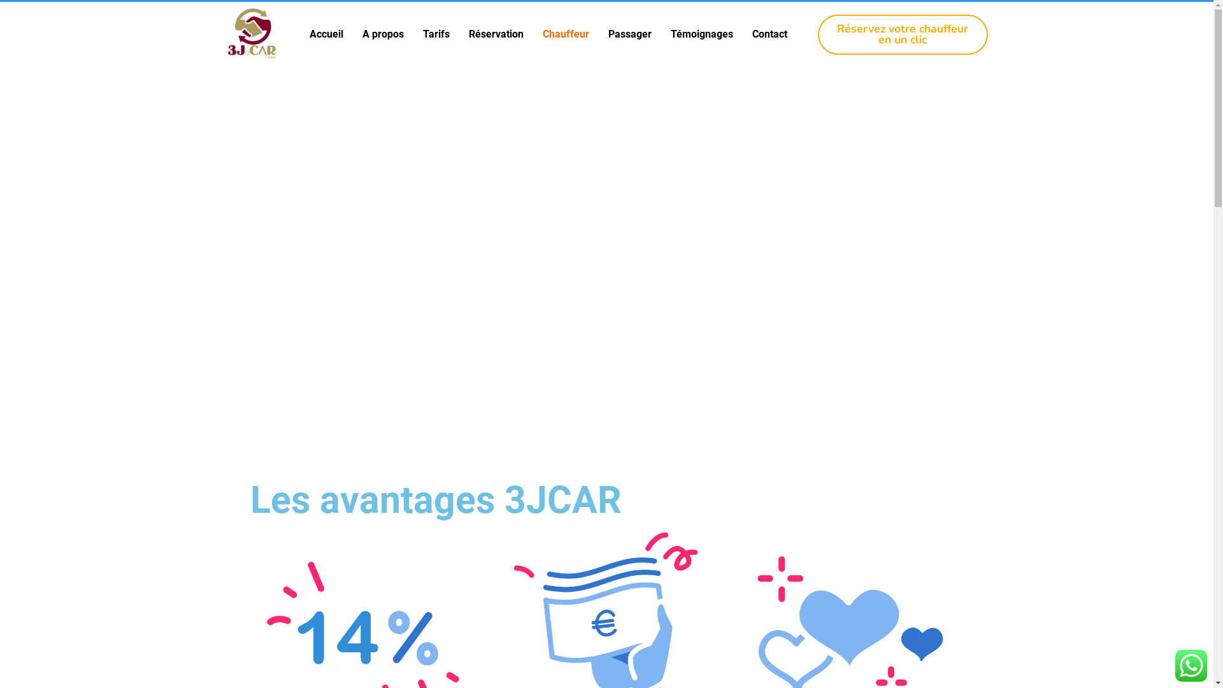 This screenshot has width=1223, height=688. Describe the element at coordinates (383, 34) in the screenshot. I see `A propos` at that location.